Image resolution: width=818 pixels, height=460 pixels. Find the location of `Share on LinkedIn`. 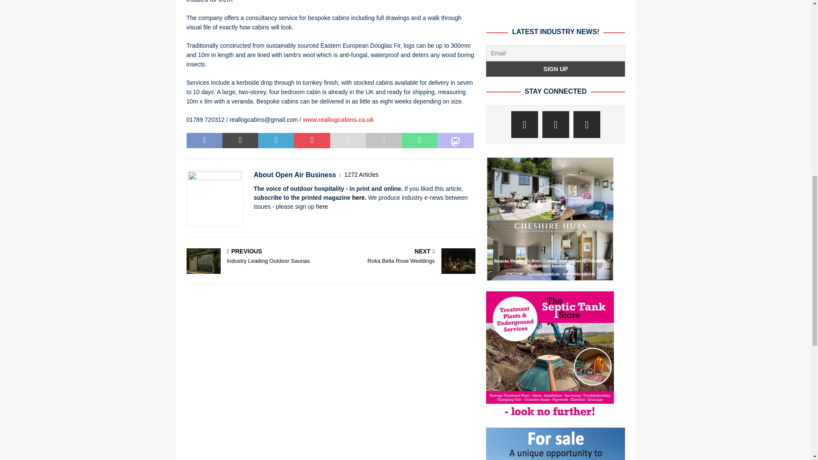

Share on LinkedIn is located at coordinates (276, 141).